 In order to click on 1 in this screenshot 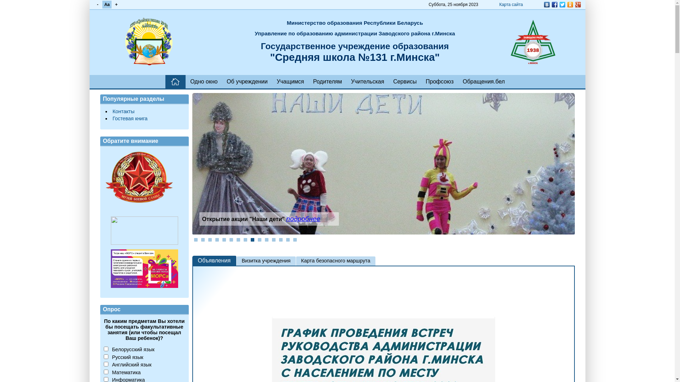, I will do `click(196, 240)`.